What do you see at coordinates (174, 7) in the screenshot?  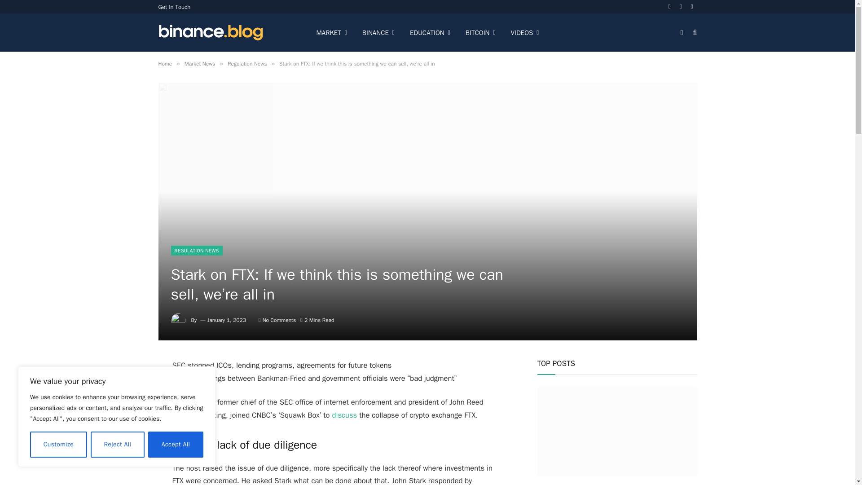 I see `Get In Touch` at bounding box center [174, 7].